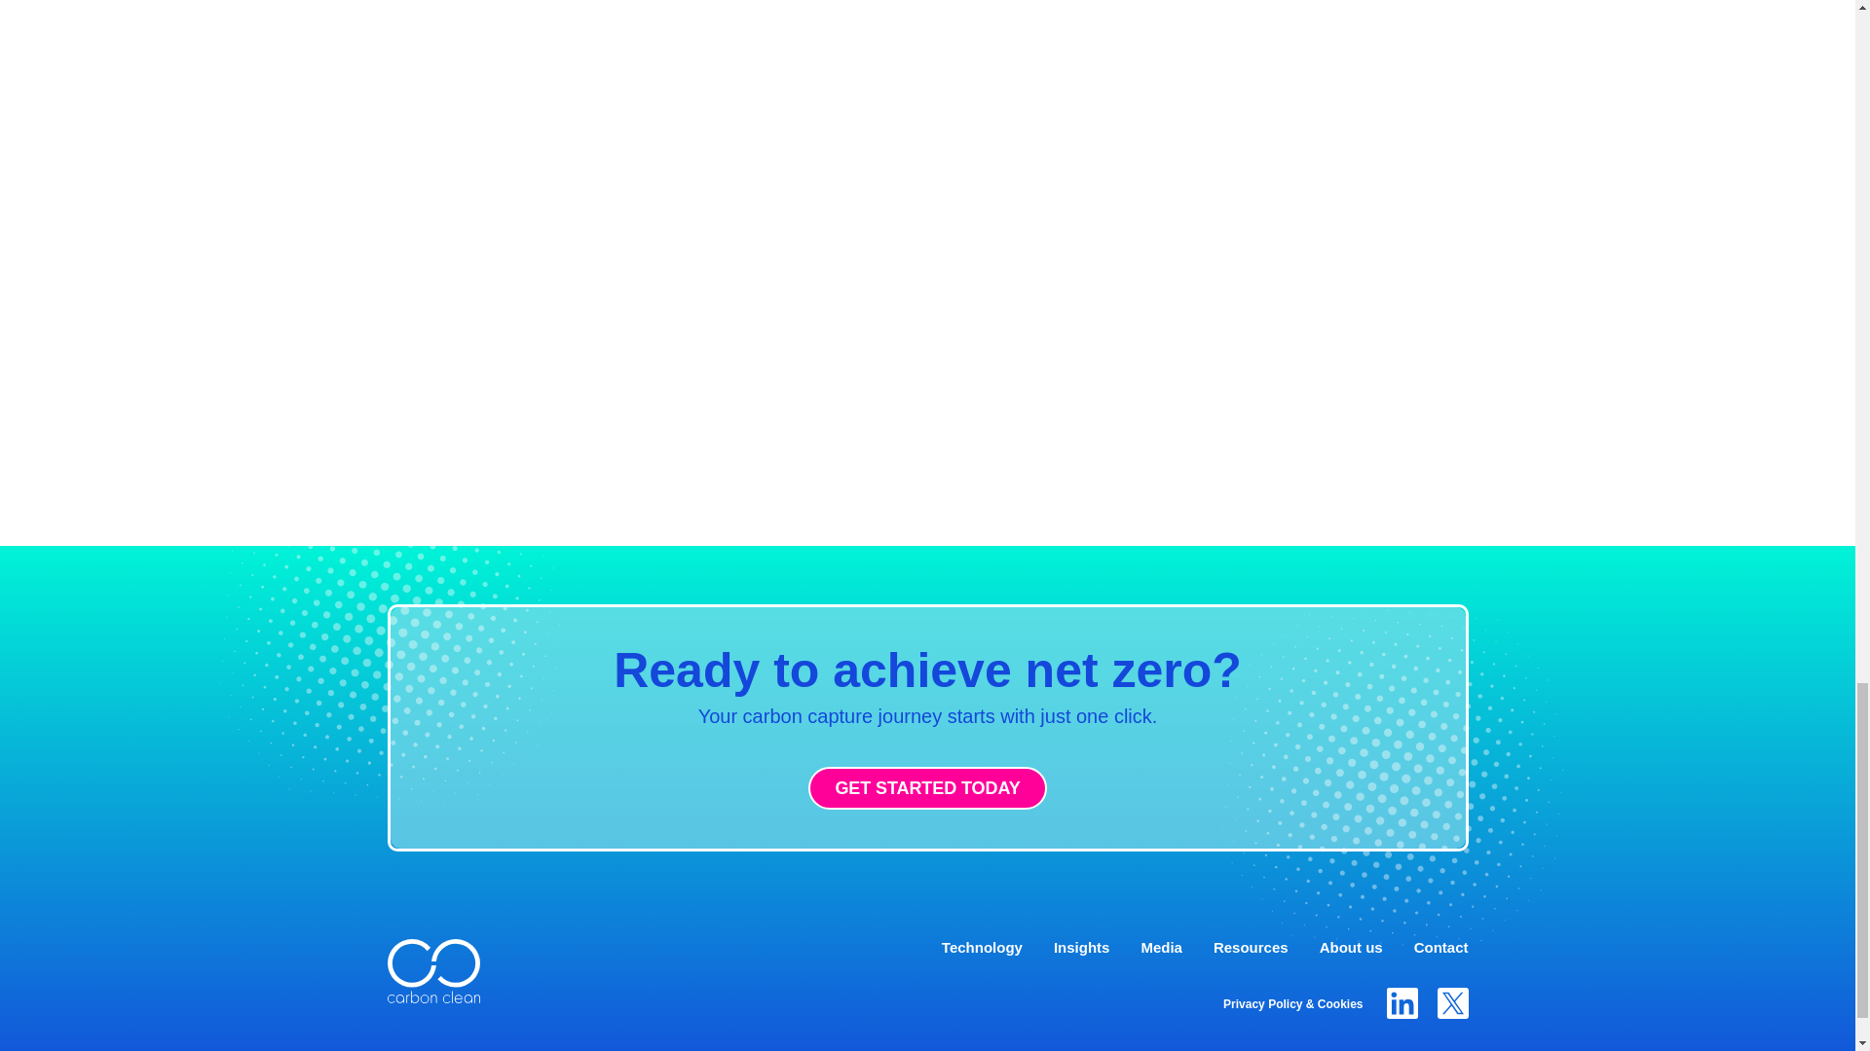 This screenshot has height=1051, width=1870. I want to click on Contact, so click(1440, 947).